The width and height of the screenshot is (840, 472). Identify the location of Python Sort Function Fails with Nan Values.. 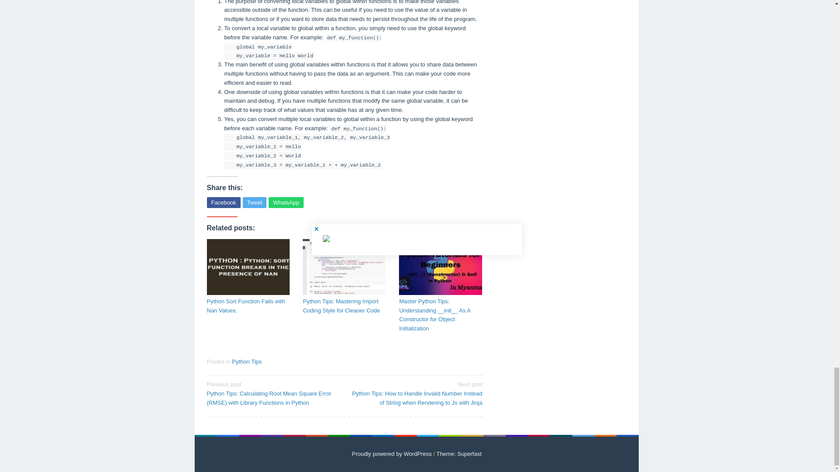
(248, 306).